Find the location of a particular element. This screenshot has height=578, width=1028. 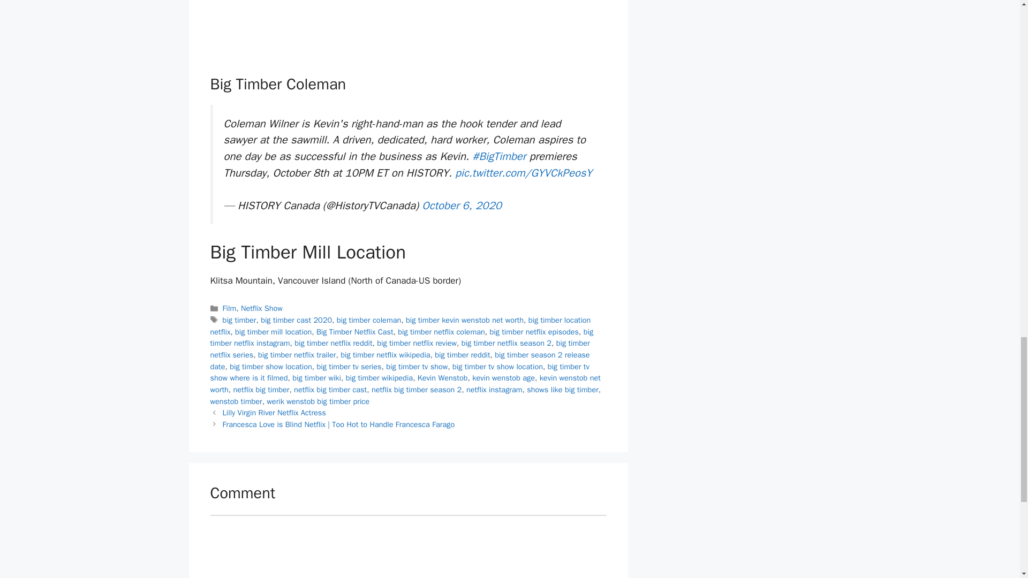

big timber is located at coordinates (239, 320).